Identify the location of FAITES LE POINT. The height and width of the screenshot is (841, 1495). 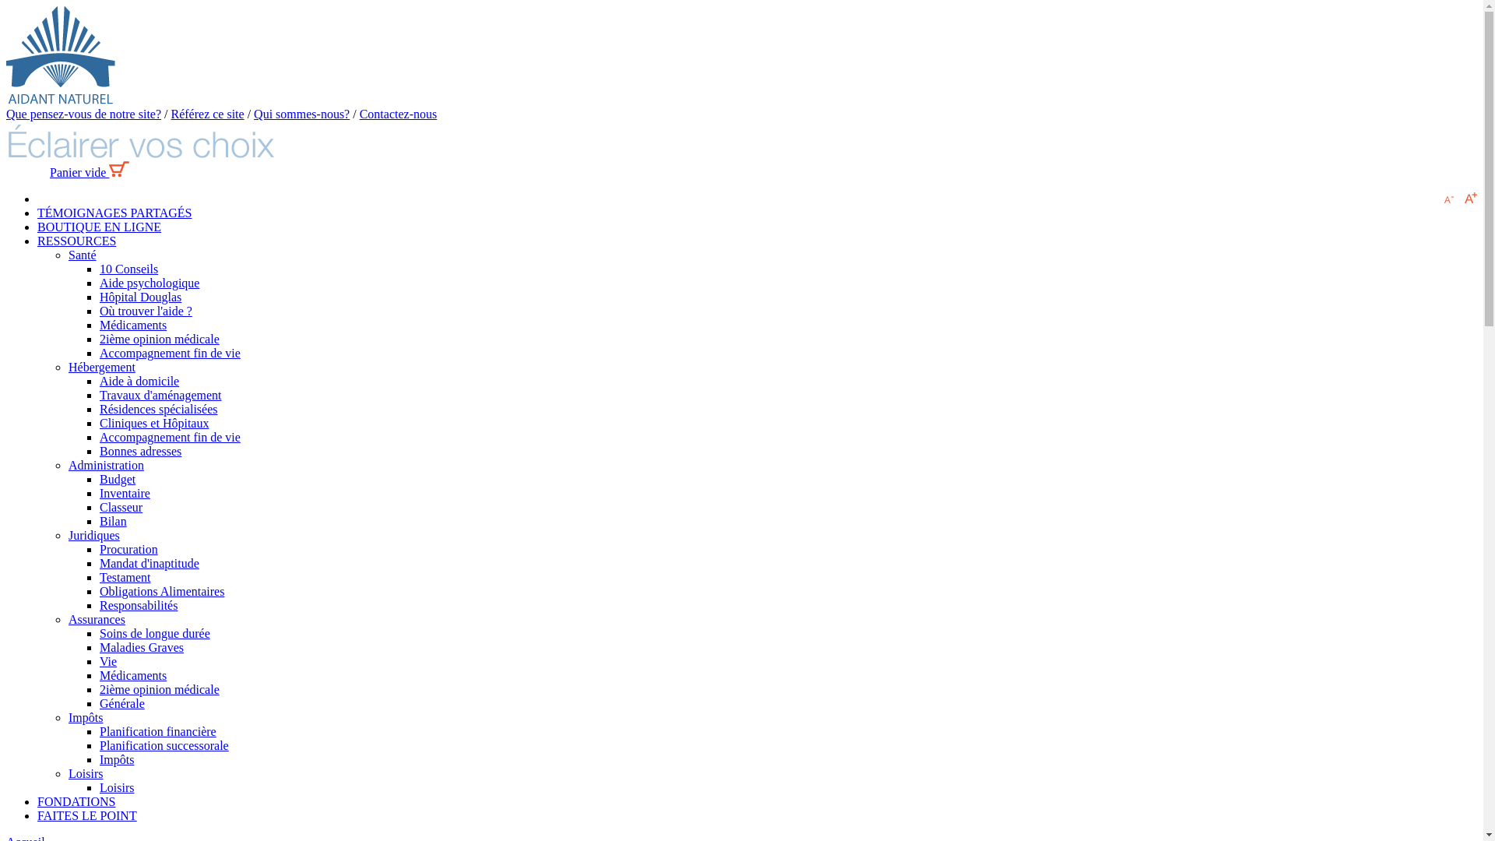
(87, 816).